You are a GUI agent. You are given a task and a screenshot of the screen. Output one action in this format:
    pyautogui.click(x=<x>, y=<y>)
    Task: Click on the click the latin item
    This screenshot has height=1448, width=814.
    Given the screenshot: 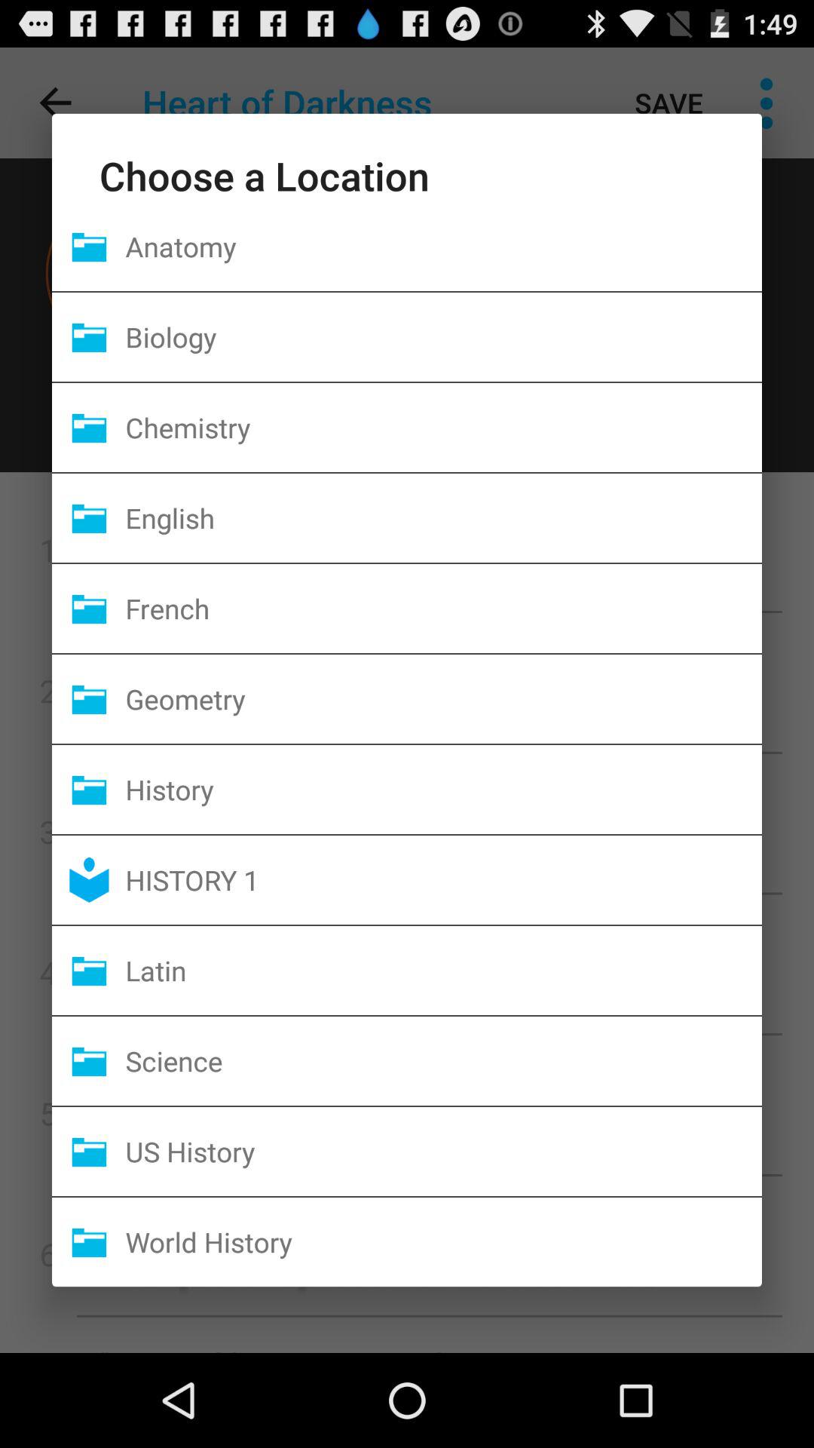 What is the action you would take?
    pyautogui.click(x=443, y=970)
    